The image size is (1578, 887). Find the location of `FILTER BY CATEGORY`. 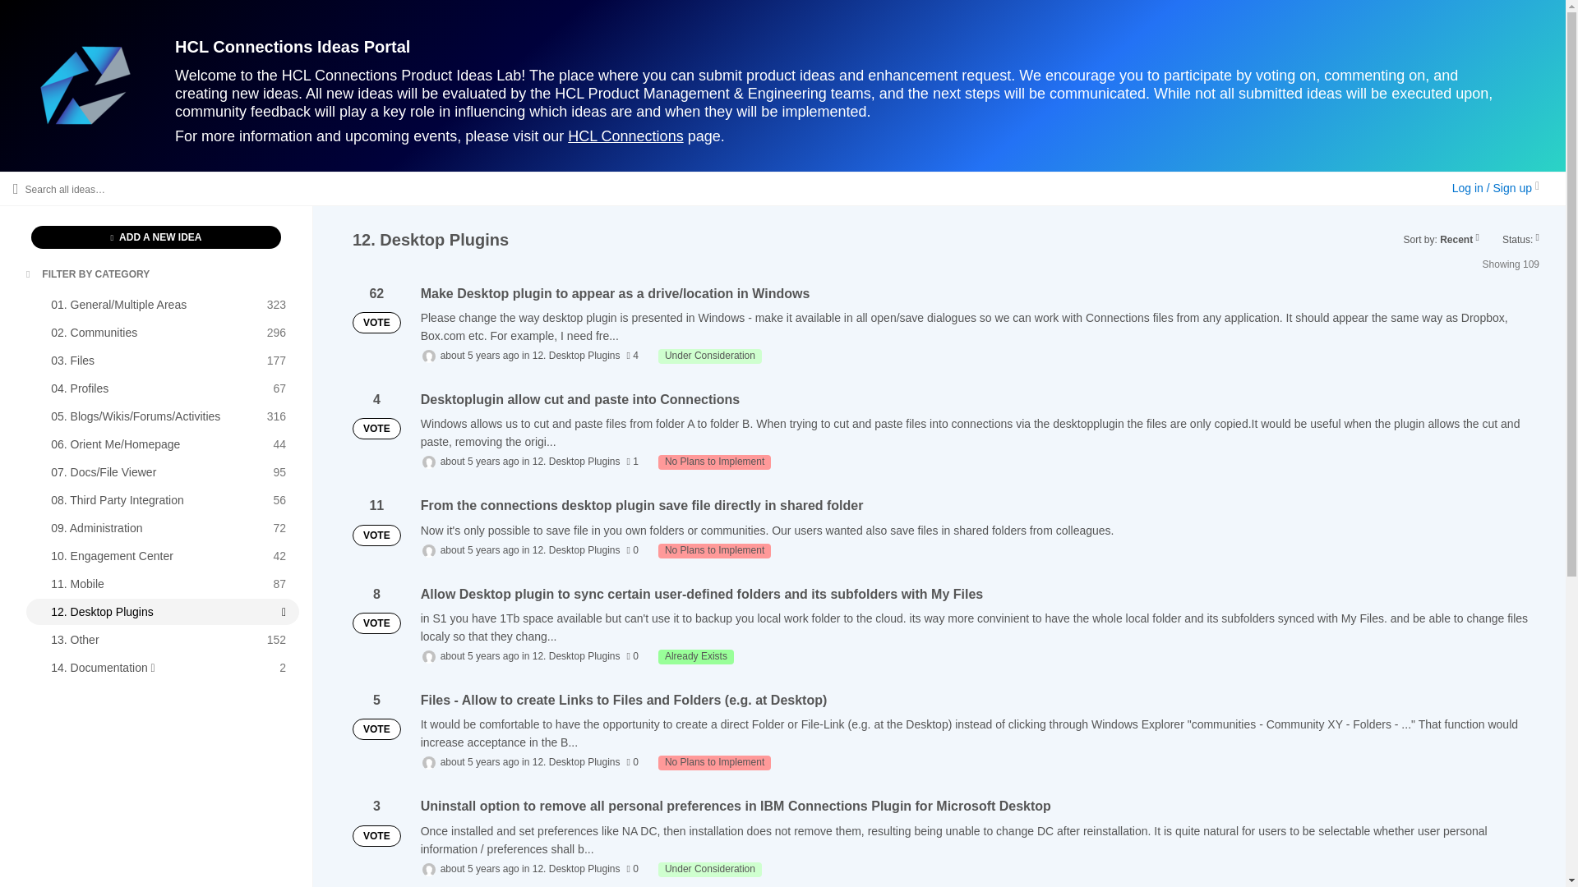

FILTER BY CATEGORY is located at coordinates (88, 275).